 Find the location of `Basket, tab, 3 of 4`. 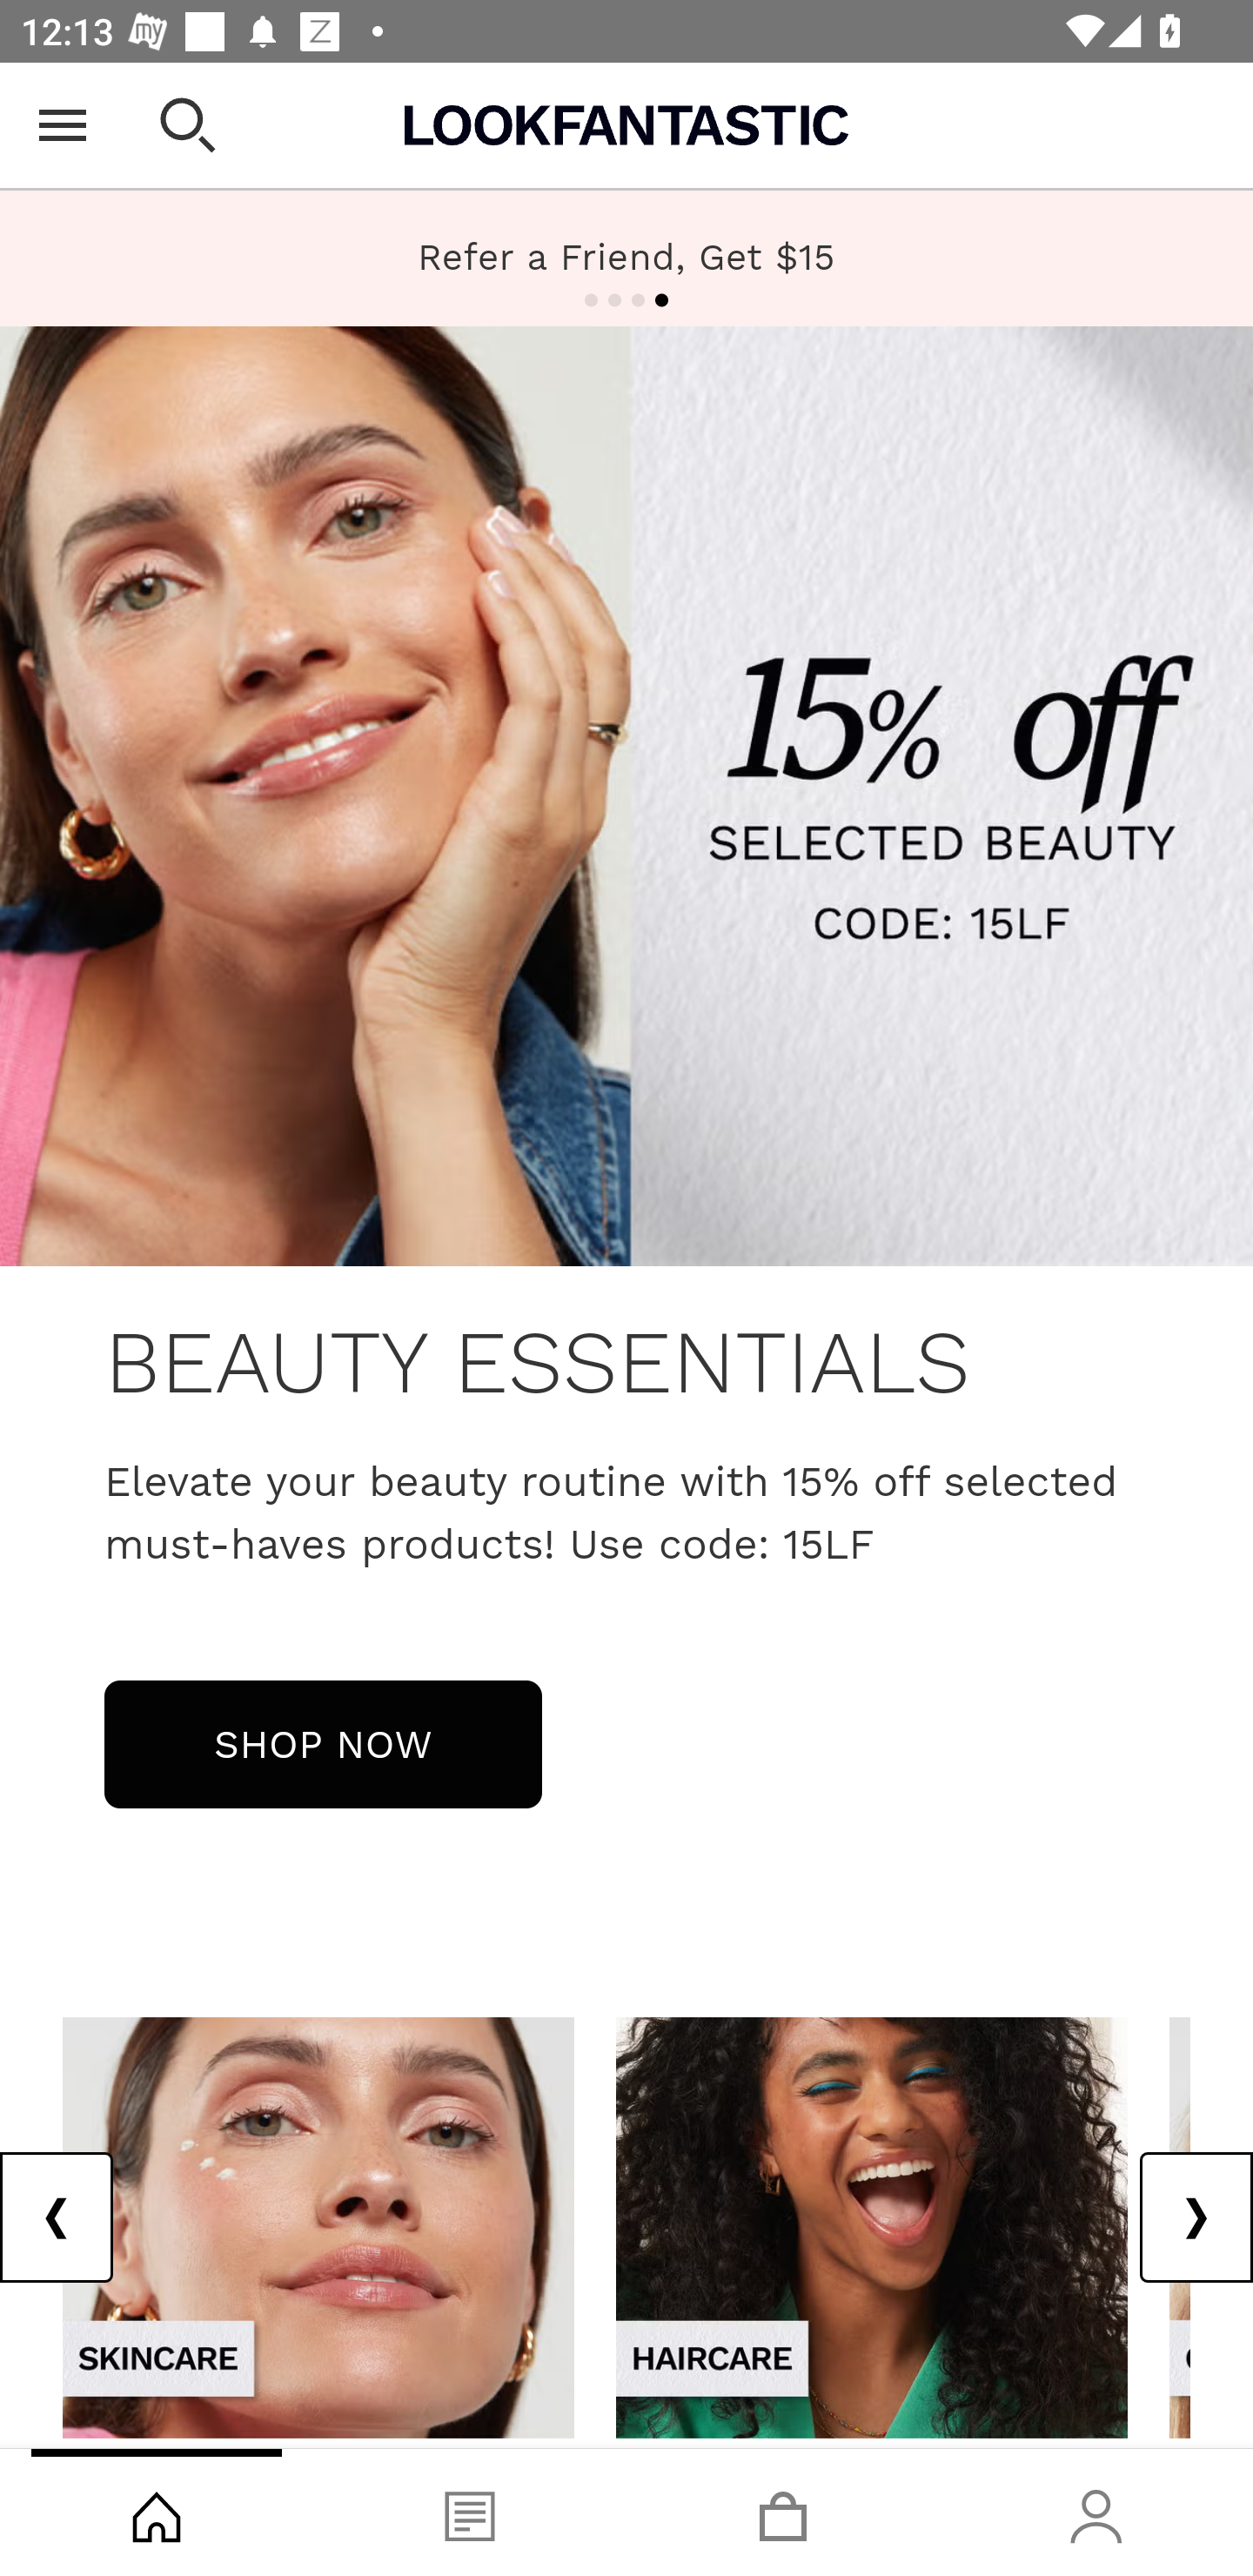

Basket, tab, 3 of 4 is located at coordinates (783, 2512).